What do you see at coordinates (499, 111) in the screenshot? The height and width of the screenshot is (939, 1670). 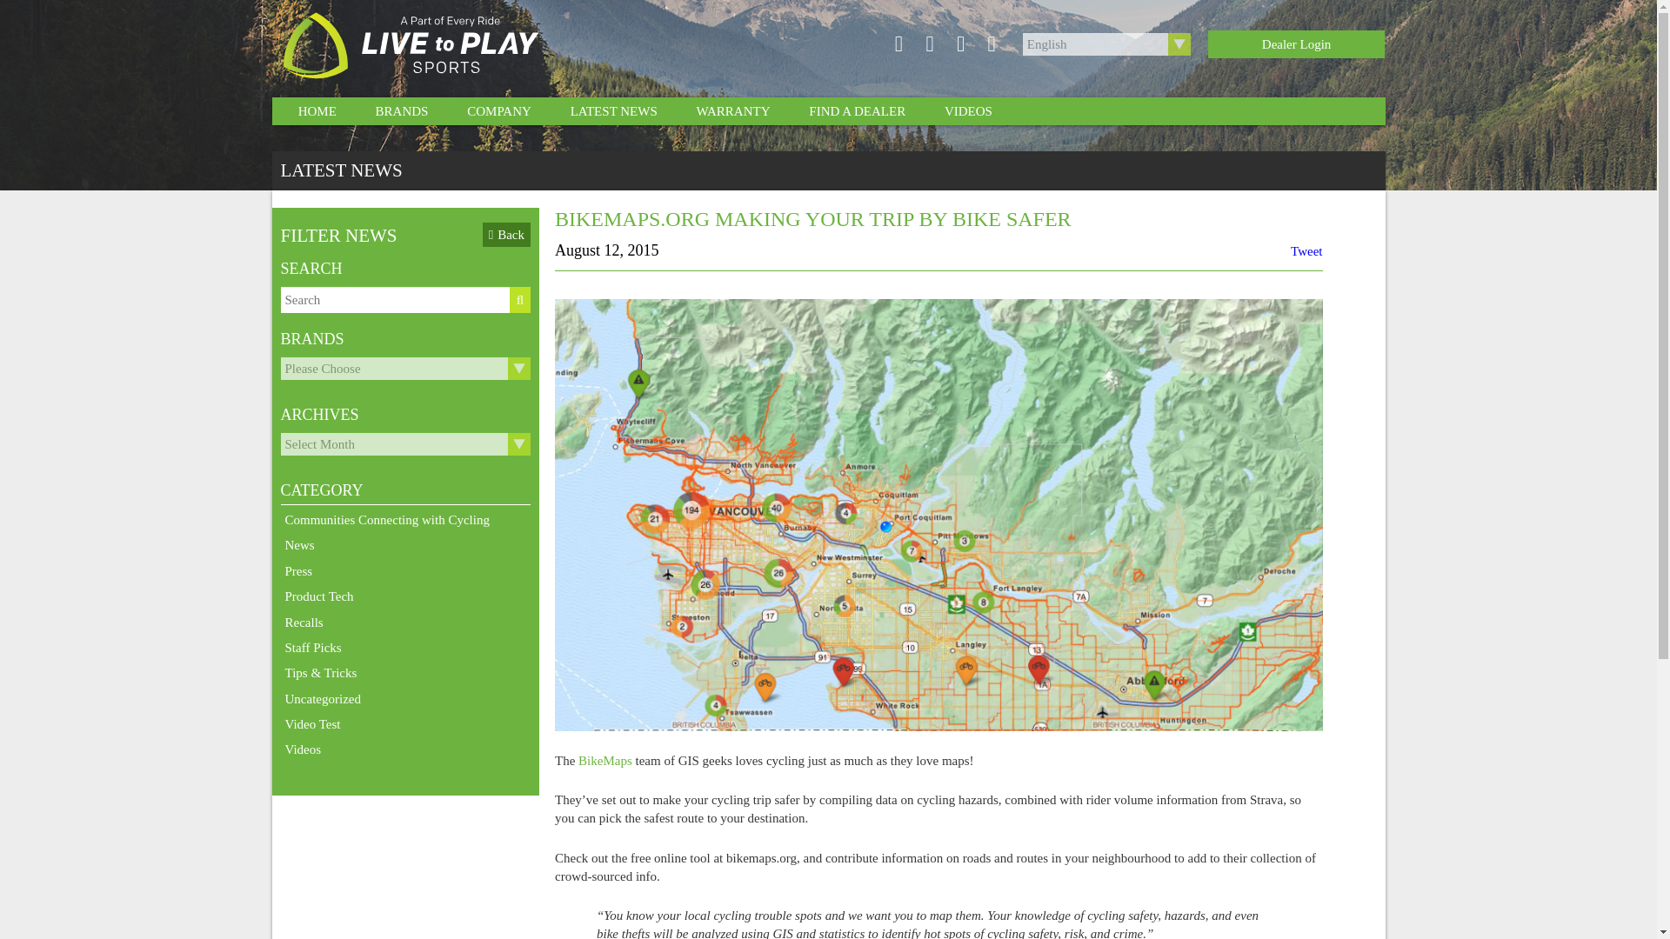 I see `COMPANY` at bounding box center [499, 111].